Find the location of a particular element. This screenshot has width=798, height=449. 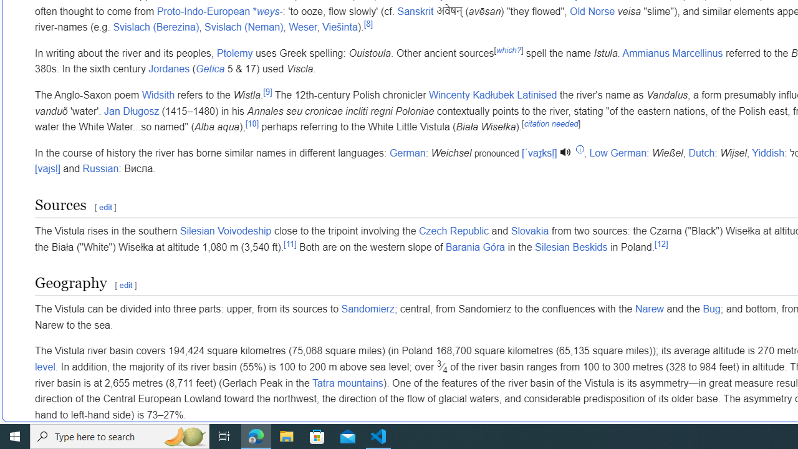

which? is located at coordinates (507, 50).